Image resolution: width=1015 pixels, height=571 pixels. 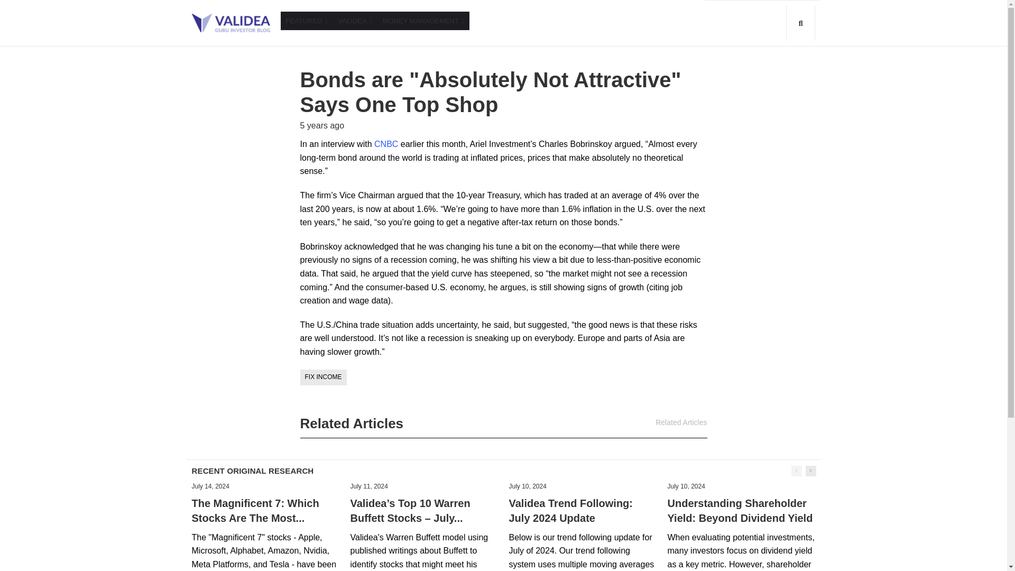 I want to click on July 14, 2024, so click(x=210, y=486).